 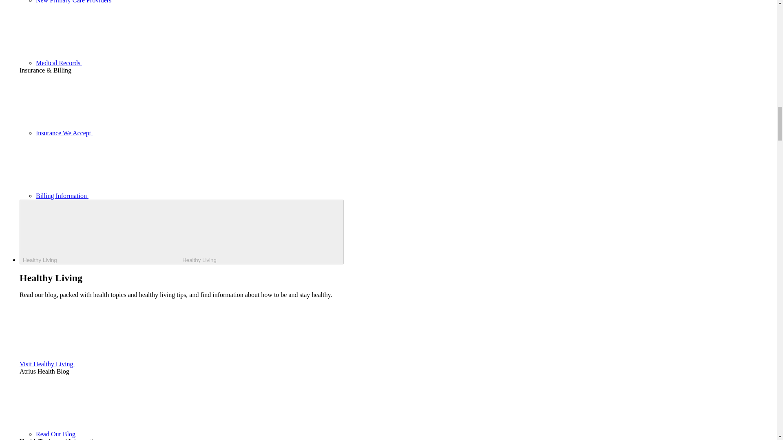 I want to click on New Primary Care Providers, so click(x=135, y=2).